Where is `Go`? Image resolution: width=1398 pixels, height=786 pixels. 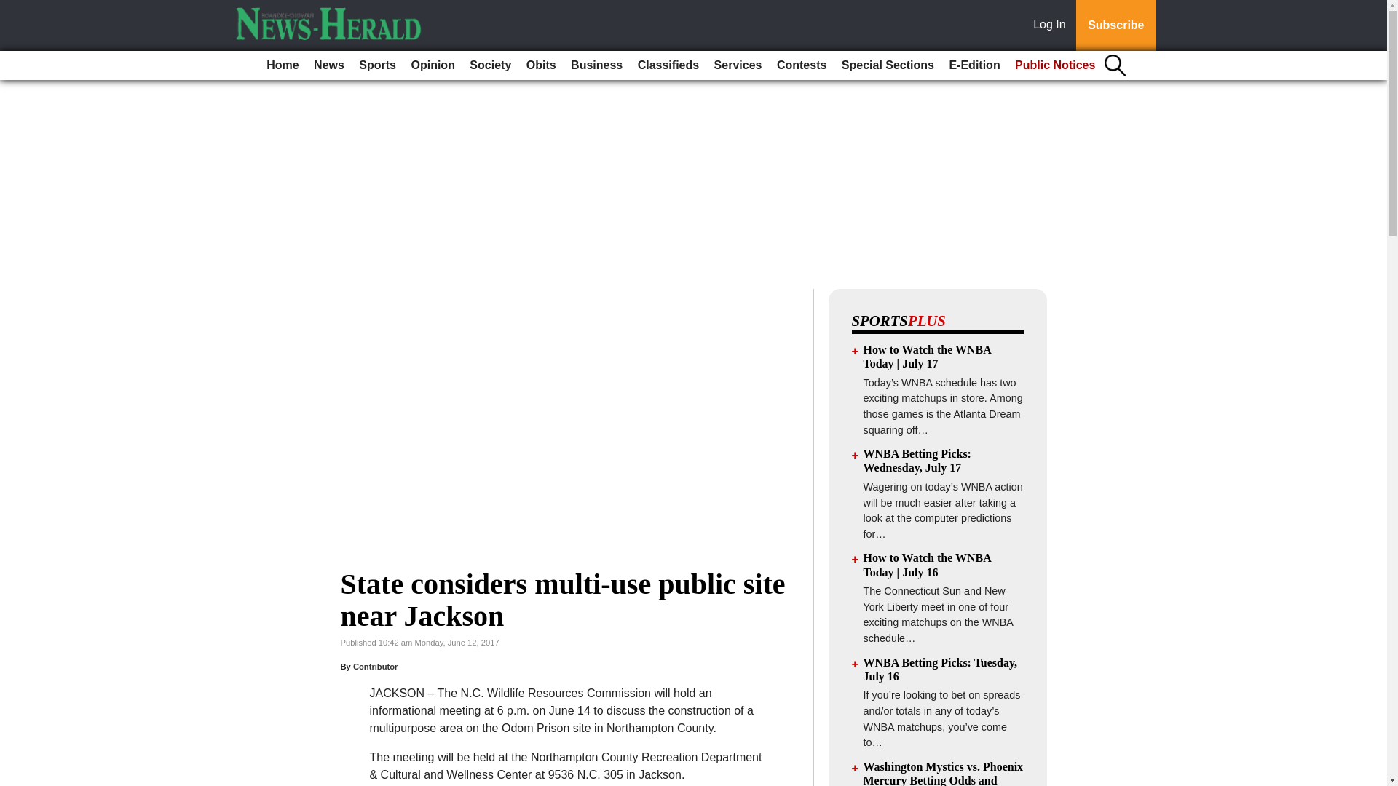
Go is located at coordinates (13, 9).